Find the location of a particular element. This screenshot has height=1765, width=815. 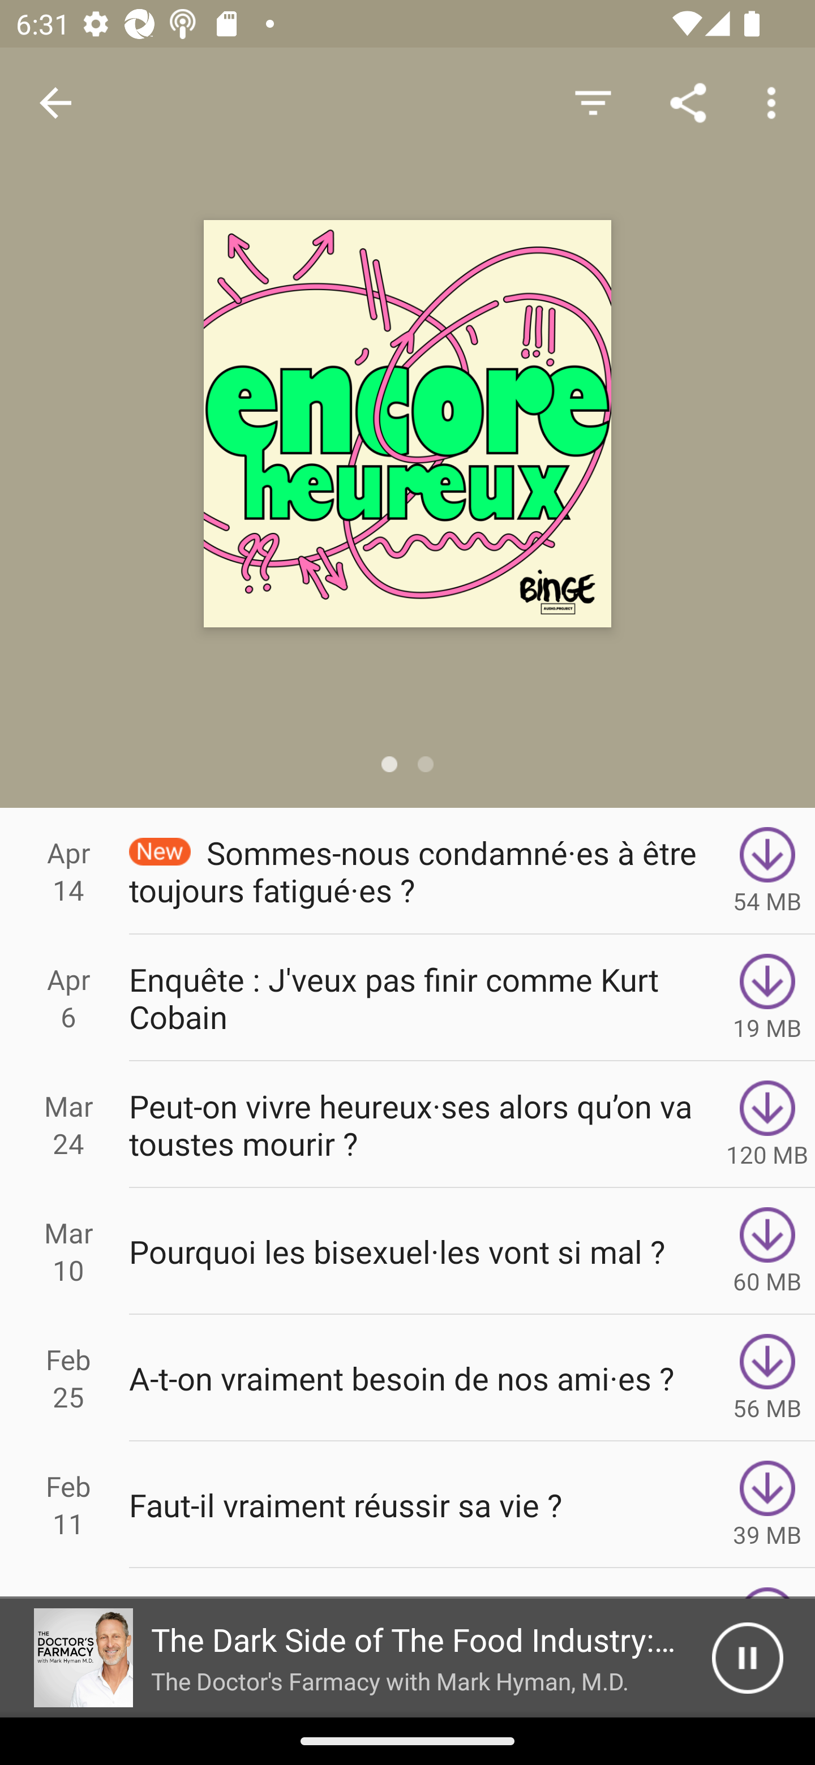

Download 56 MB is located at coordinates (767, 1378).